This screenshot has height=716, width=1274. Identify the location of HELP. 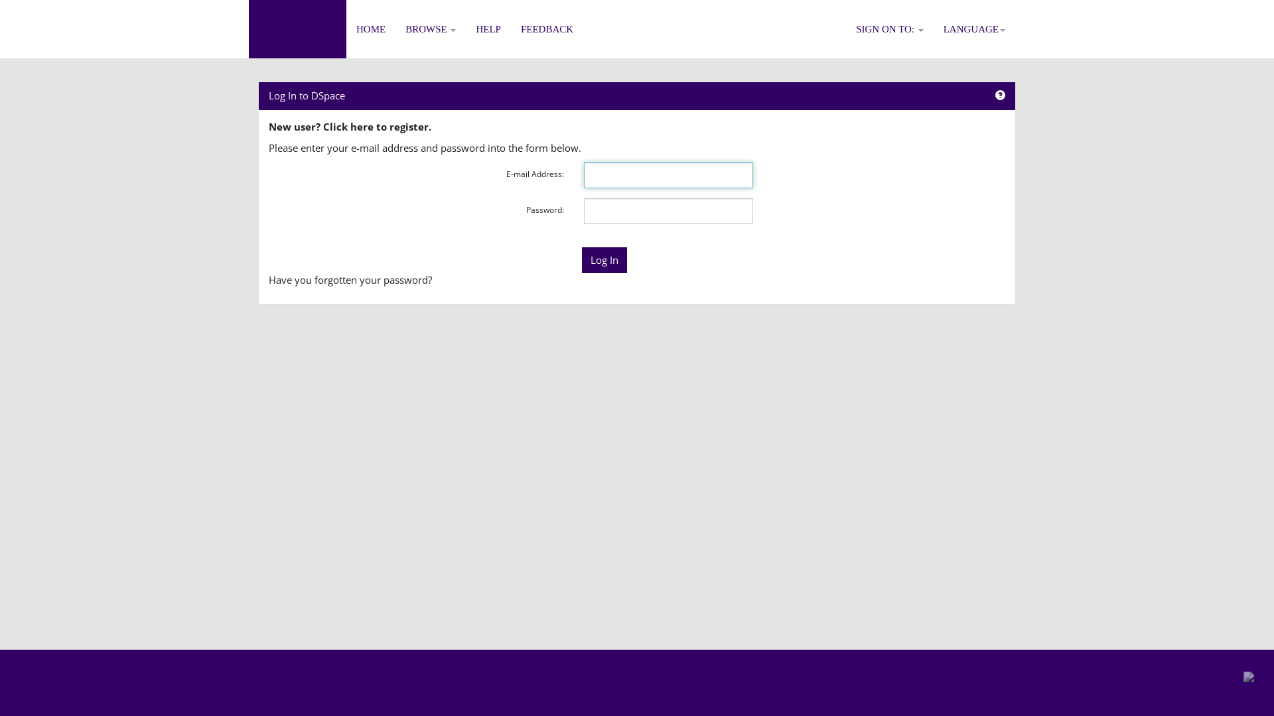
(488, 29).